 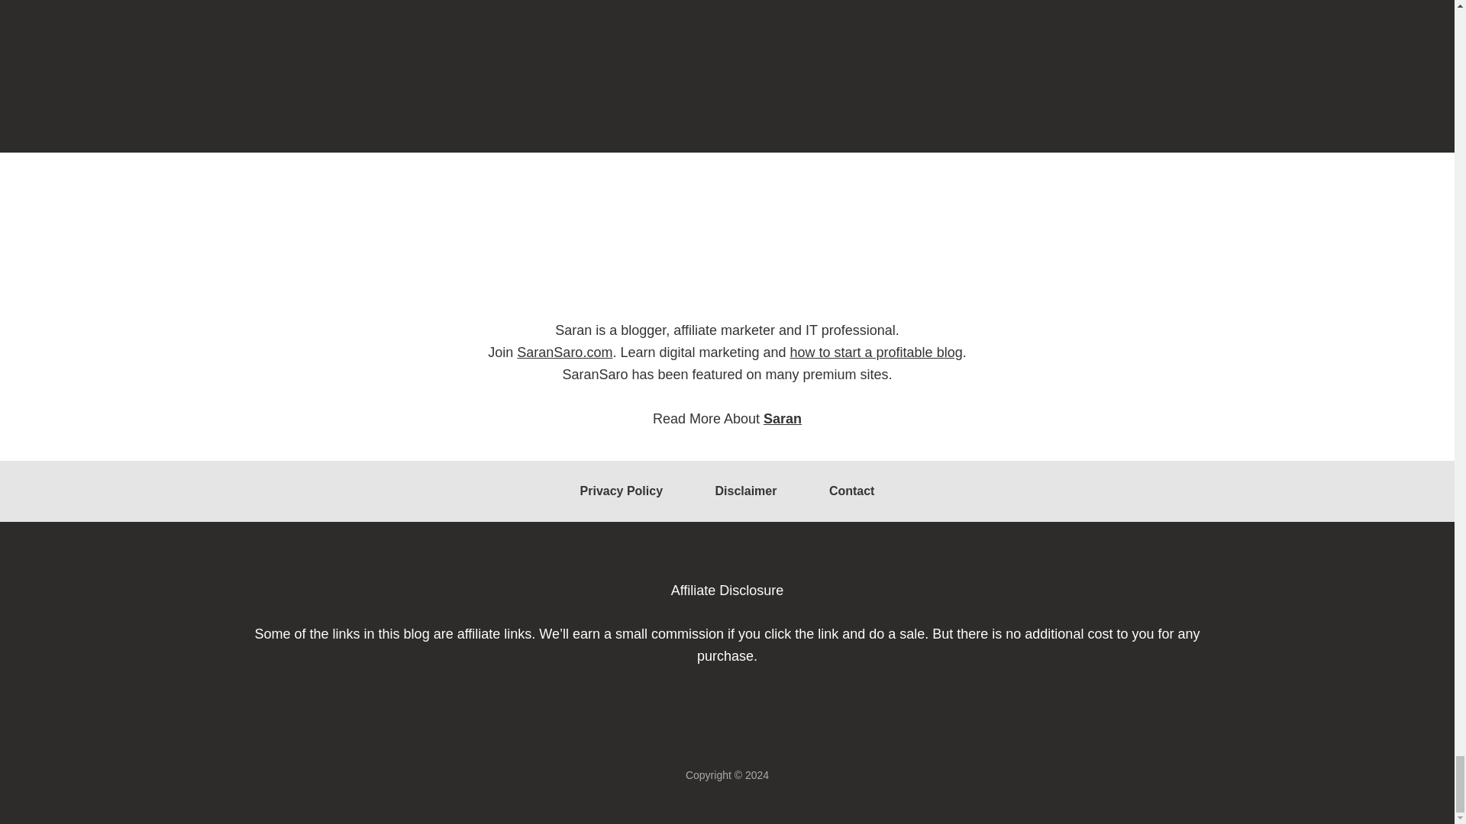 I want to click on Post Comment, so click(x=362, y=21).